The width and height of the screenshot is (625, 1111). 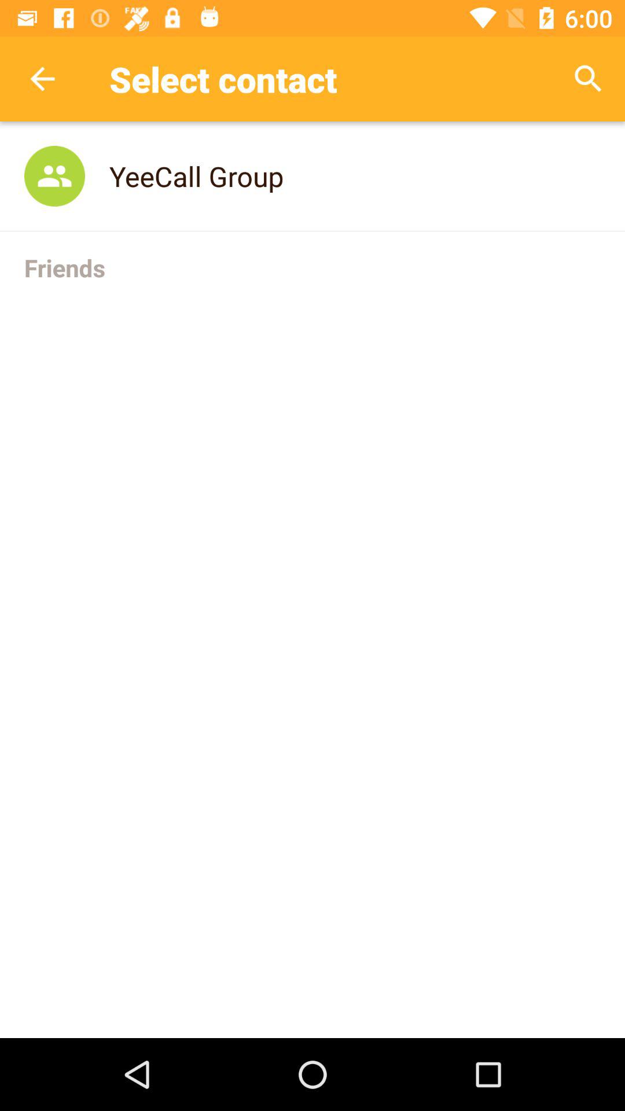 I want to click on go to previous page, so click(x=43, y=79).